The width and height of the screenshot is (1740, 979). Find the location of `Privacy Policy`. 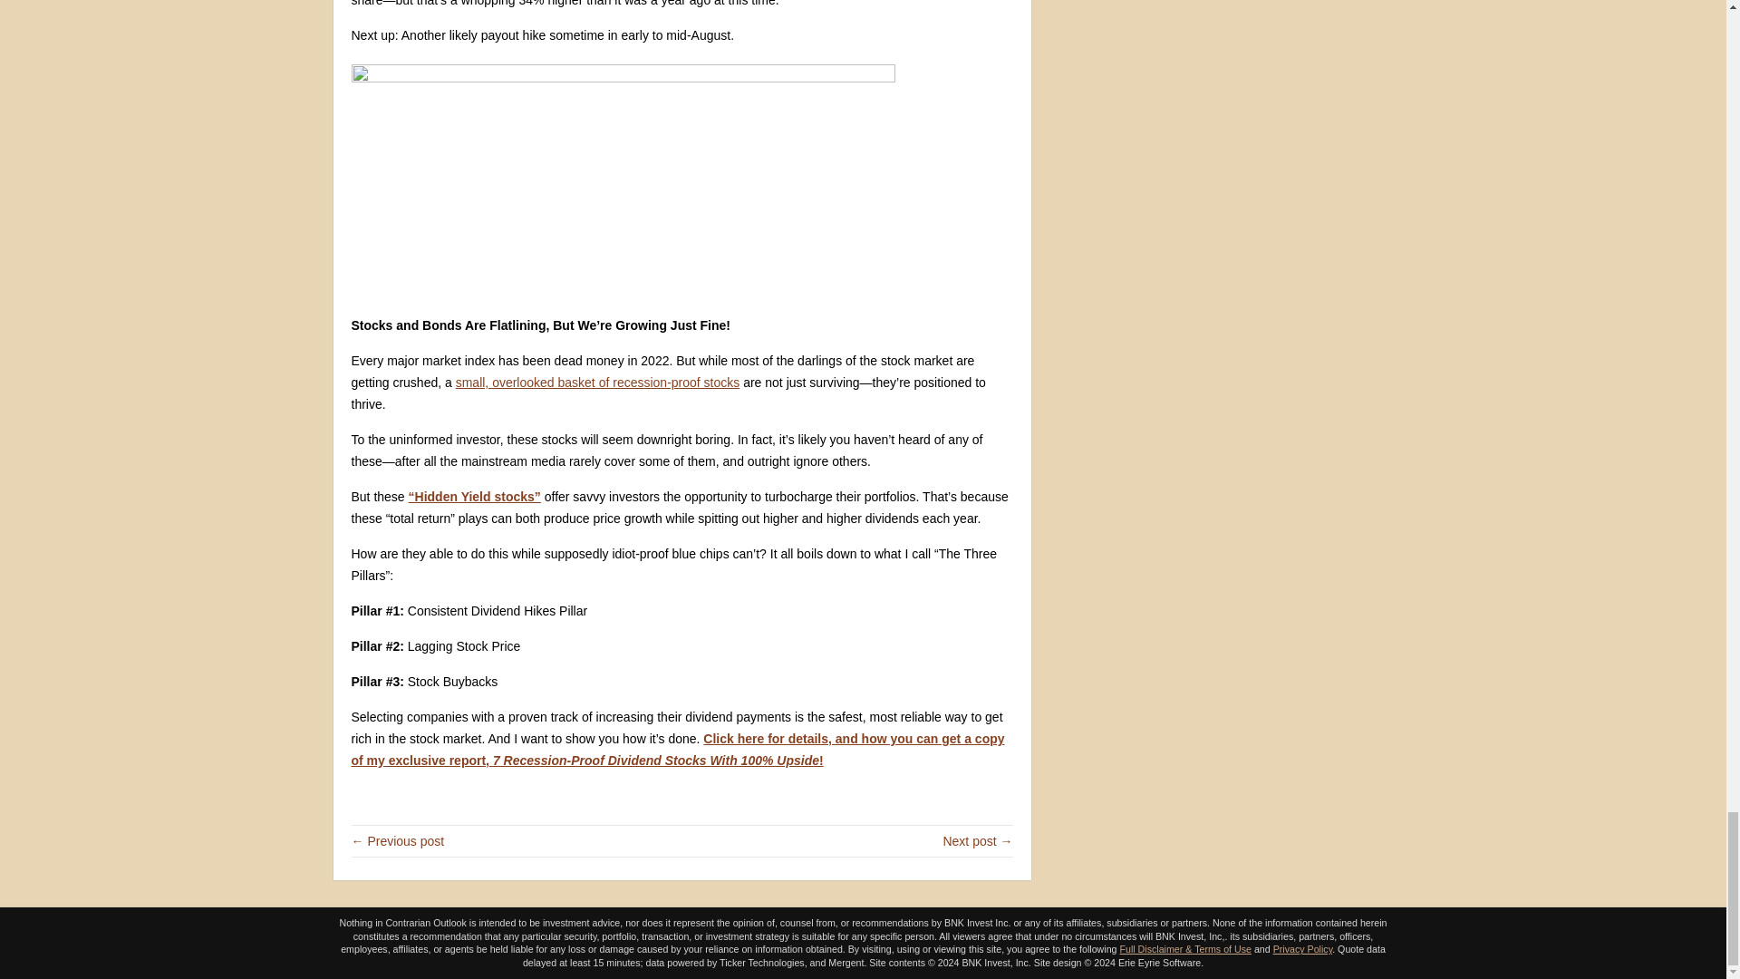

Privacy Policy is located at coordinates (1303, 949).